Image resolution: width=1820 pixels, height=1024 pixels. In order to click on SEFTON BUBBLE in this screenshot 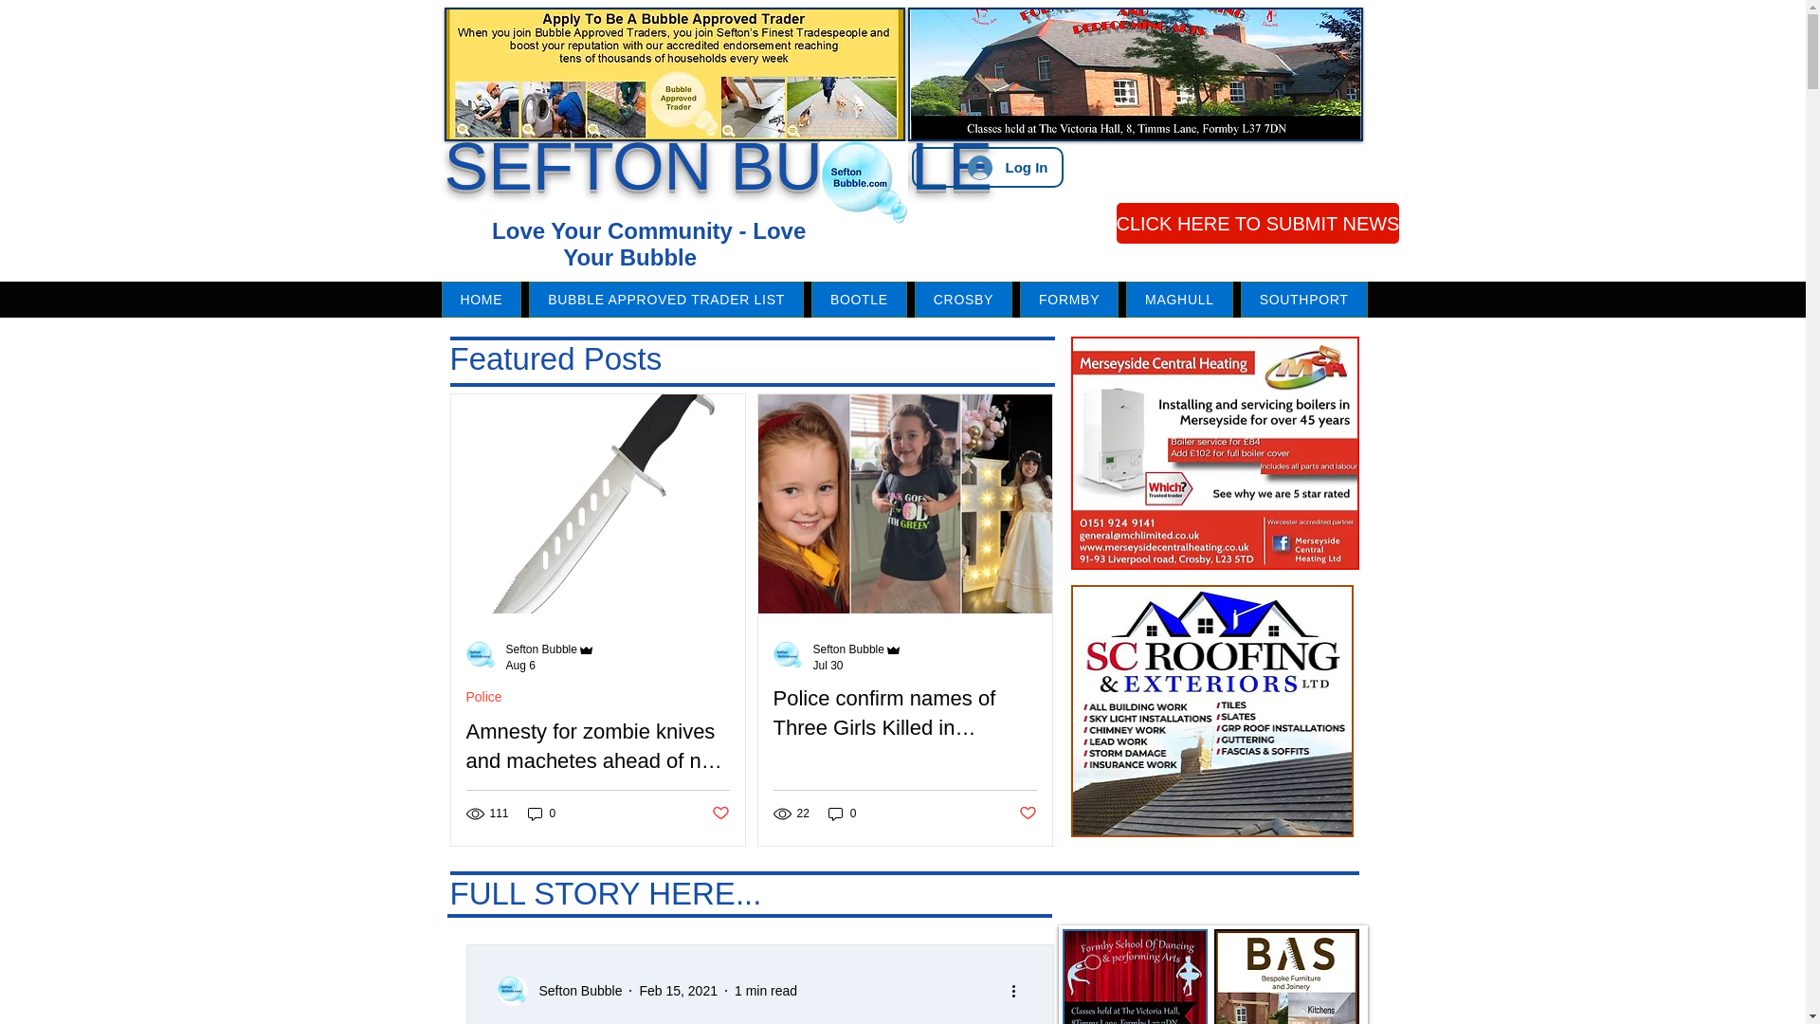, I will do `click(718, 167)`.